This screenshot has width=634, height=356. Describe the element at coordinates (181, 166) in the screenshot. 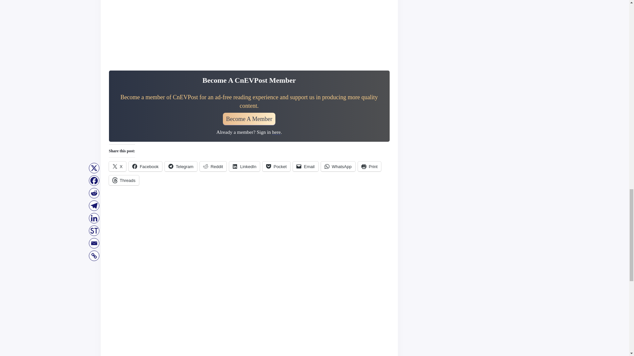

I see `Telegram` at that location.